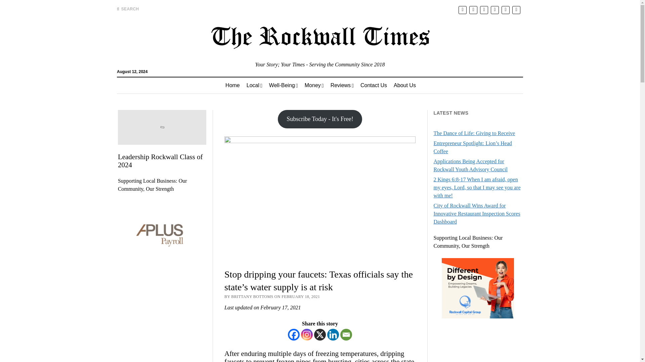  I want to click on Instagram, so click(307, 335).